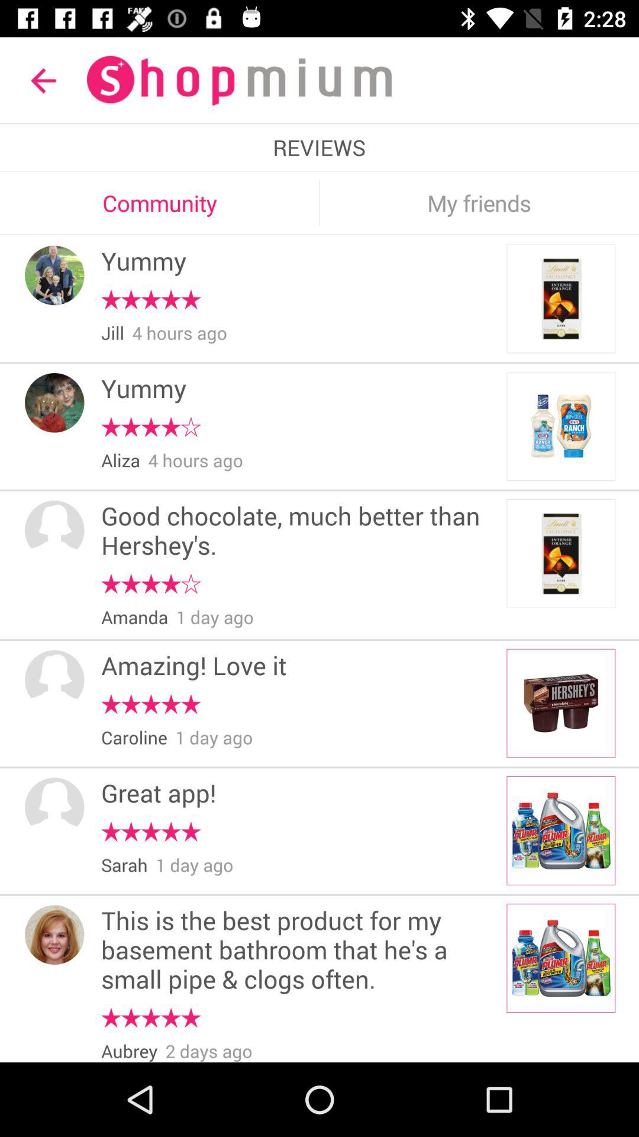  What do you see at coordinates (150, 831) in the screenshot?
I see `turn on item below the great app! item` at bounding box center [150, 831].